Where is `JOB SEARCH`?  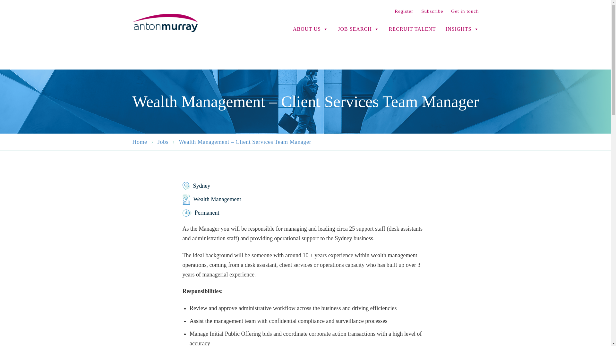 JOB SEARCH is located at coordinates (358, 24).